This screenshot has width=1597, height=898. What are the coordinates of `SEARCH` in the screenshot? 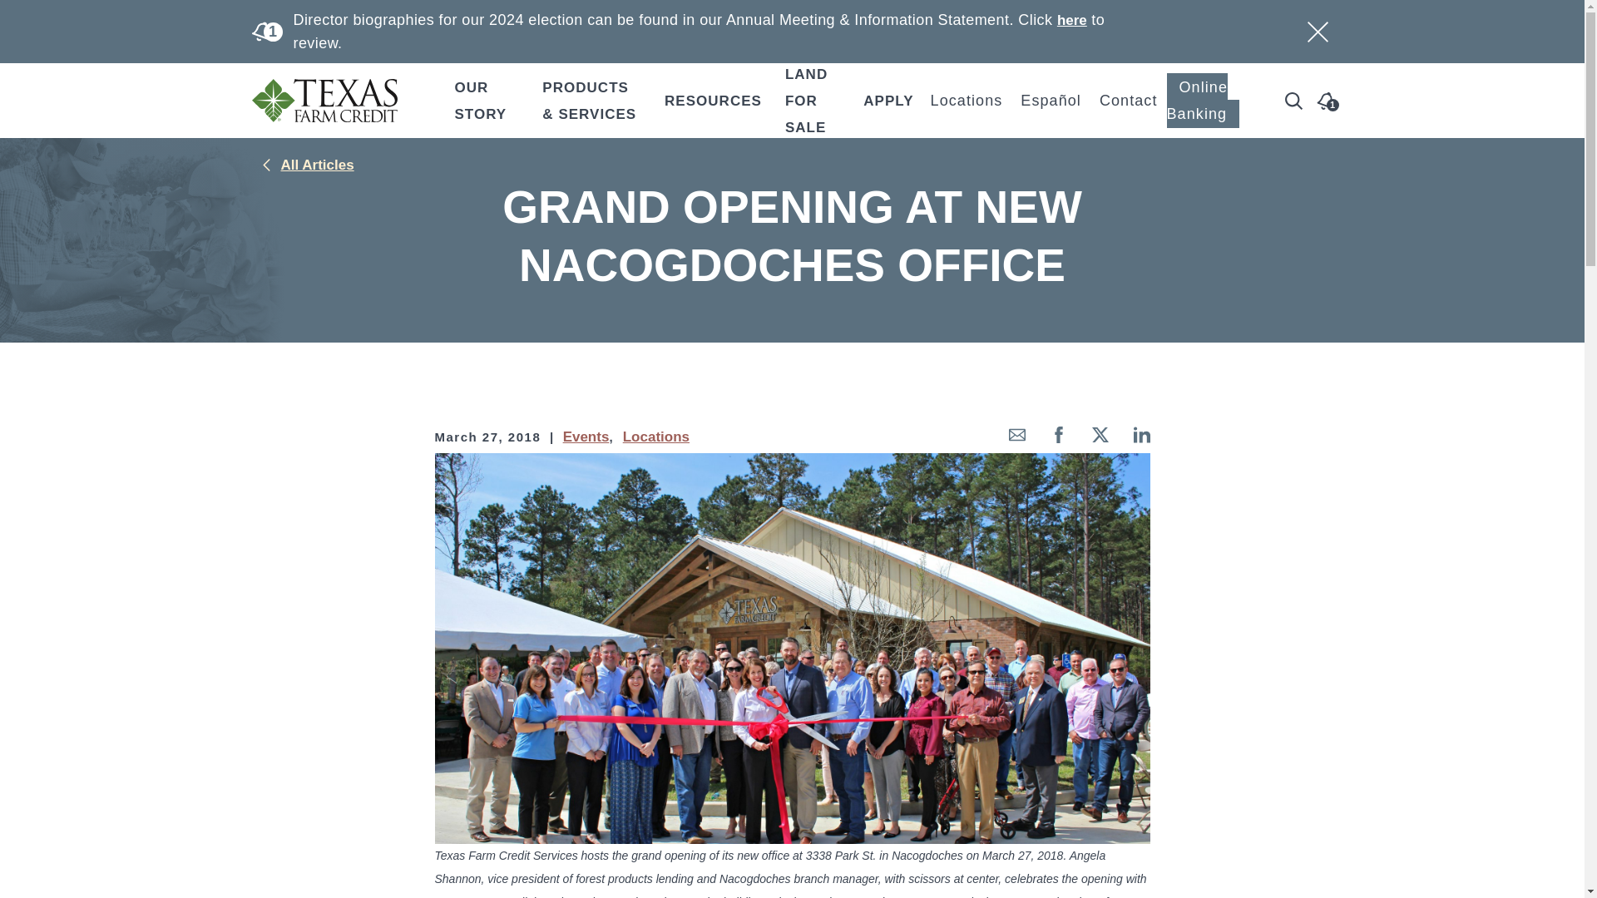 It's located at (853, 466).